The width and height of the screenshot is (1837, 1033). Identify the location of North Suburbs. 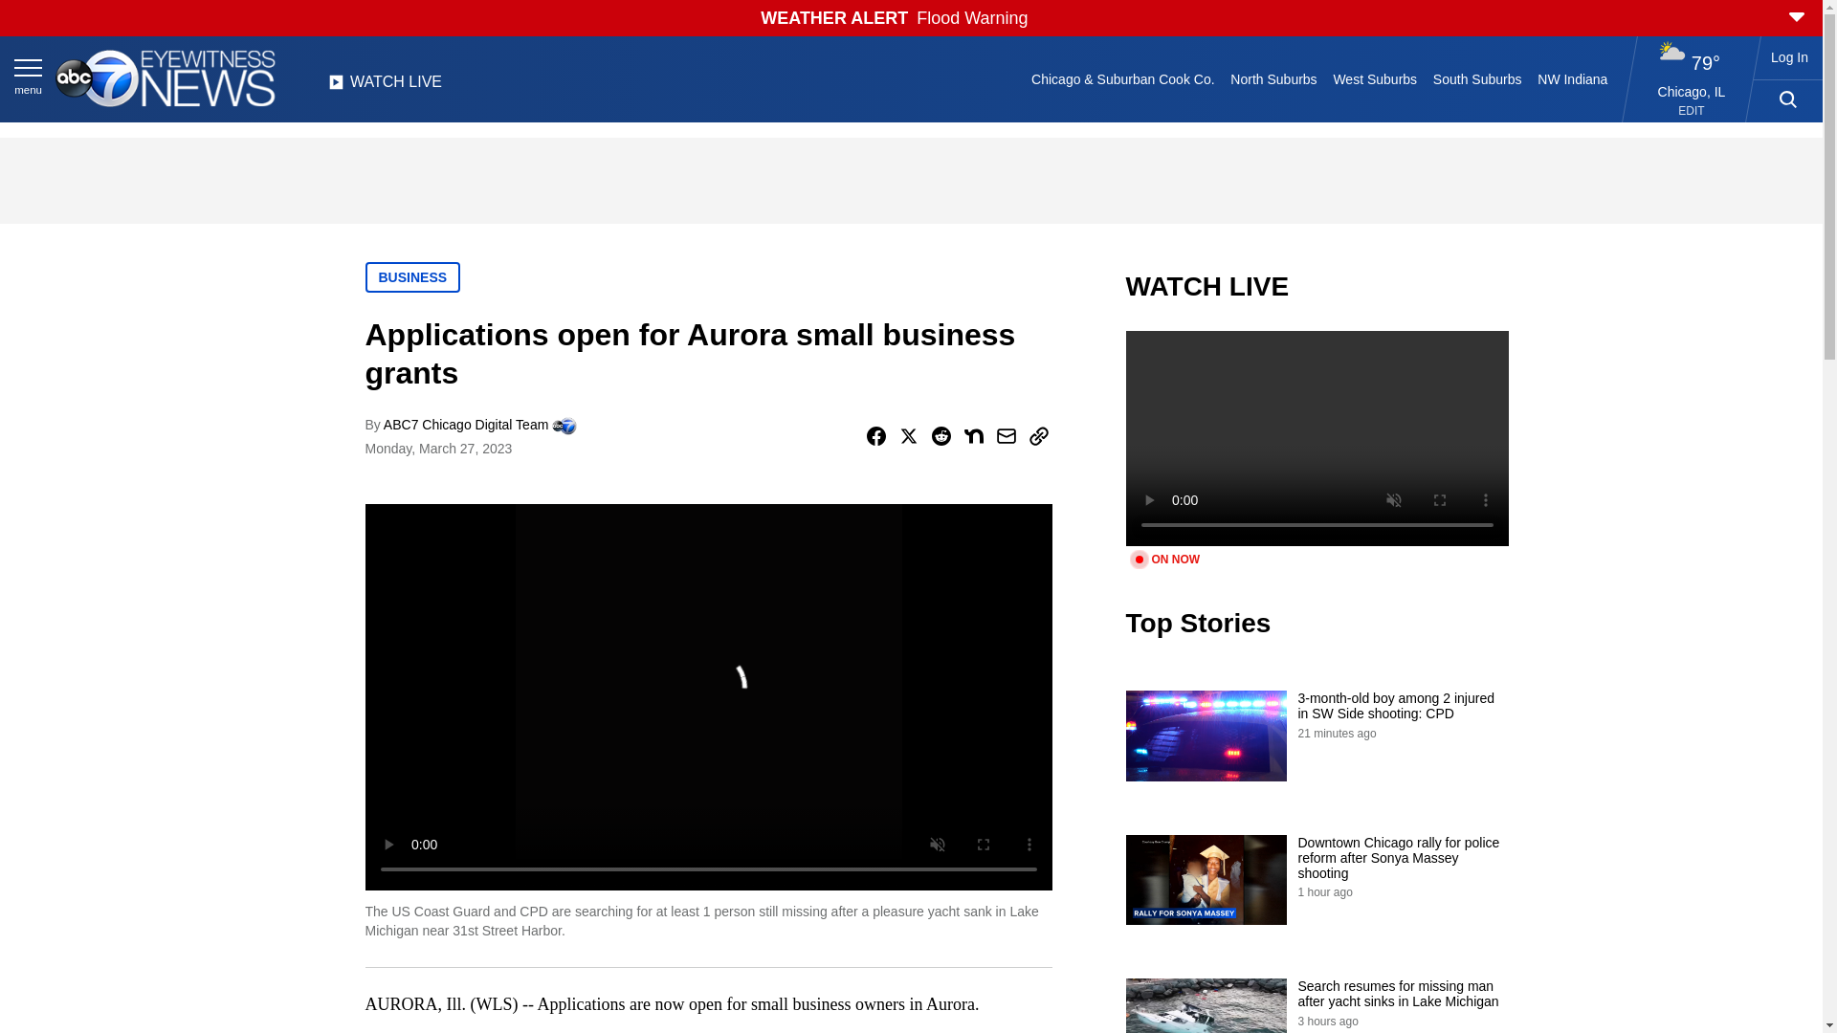
(1273, 78).